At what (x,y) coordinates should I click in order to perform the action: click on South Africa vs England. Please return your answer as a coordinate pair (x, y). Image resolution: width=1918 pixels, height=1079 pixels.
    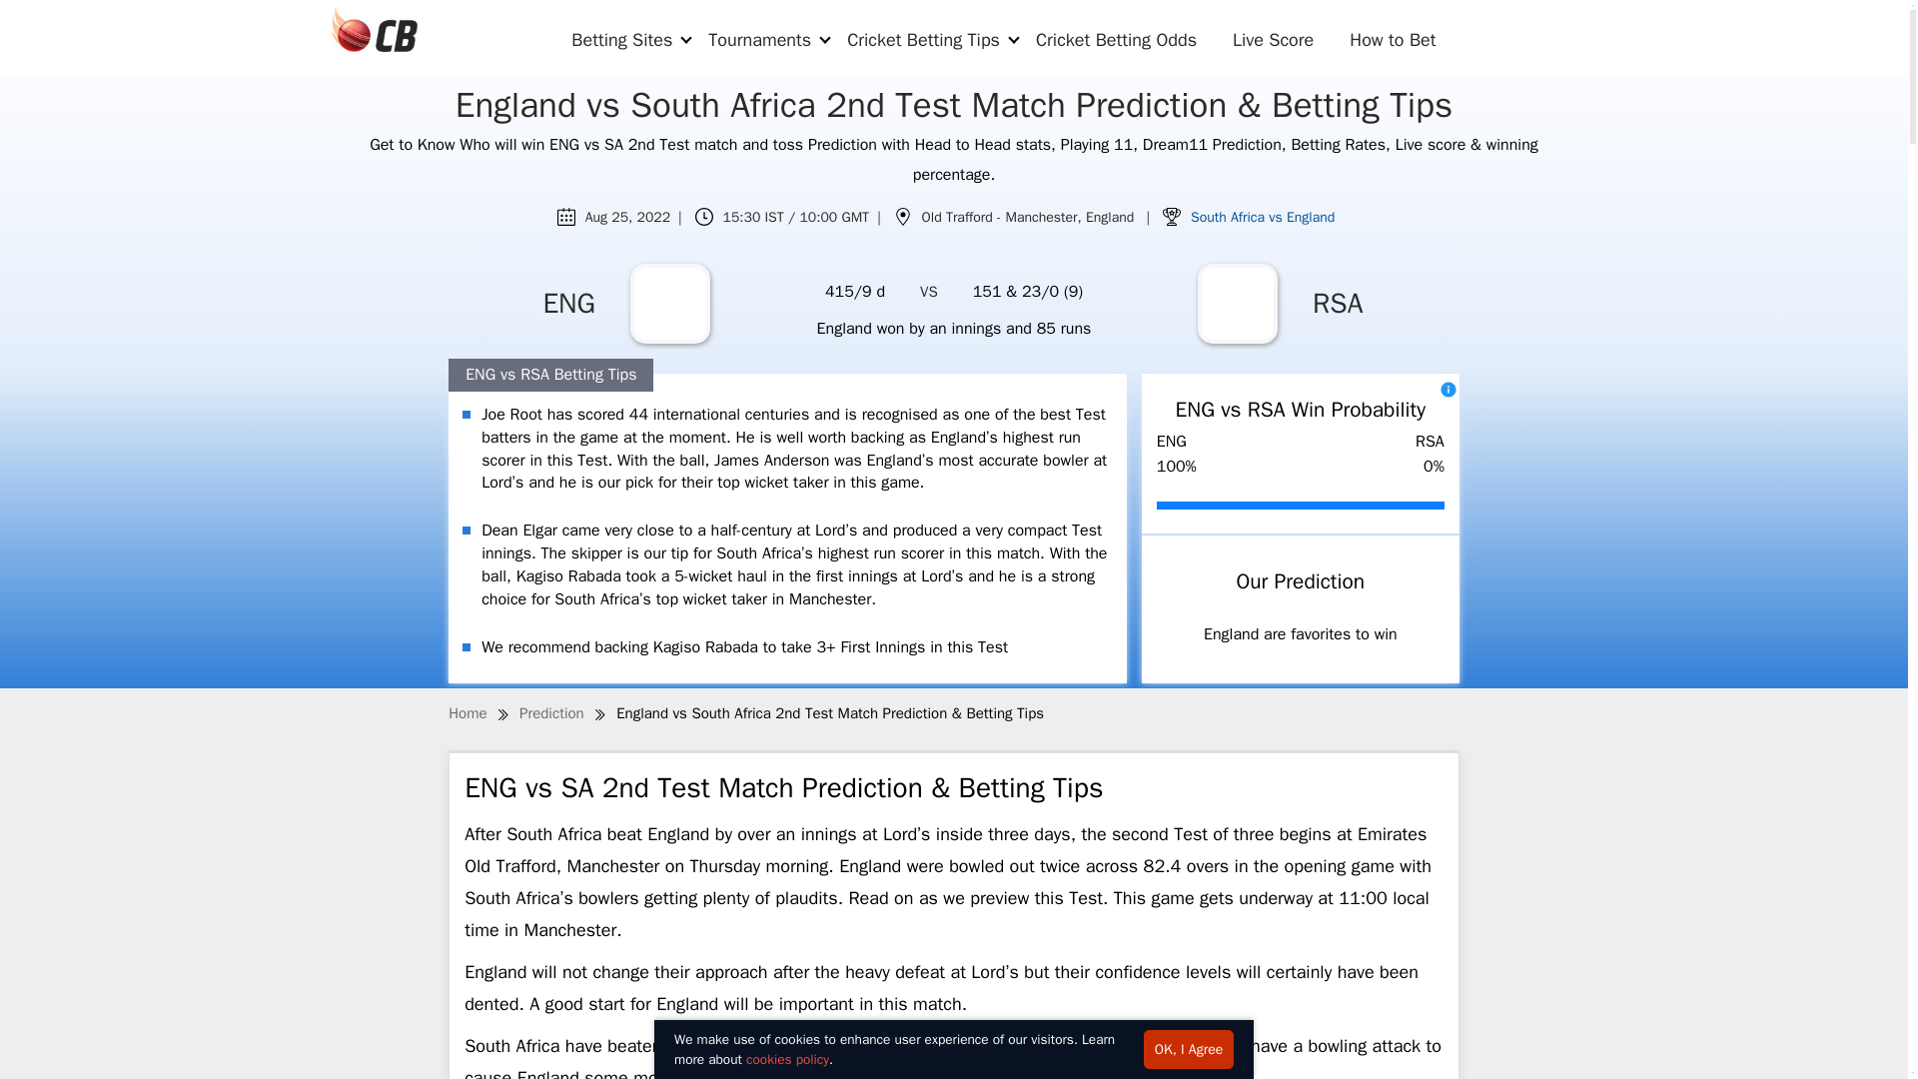
    Looking at the image, I should click on (1263, 217).